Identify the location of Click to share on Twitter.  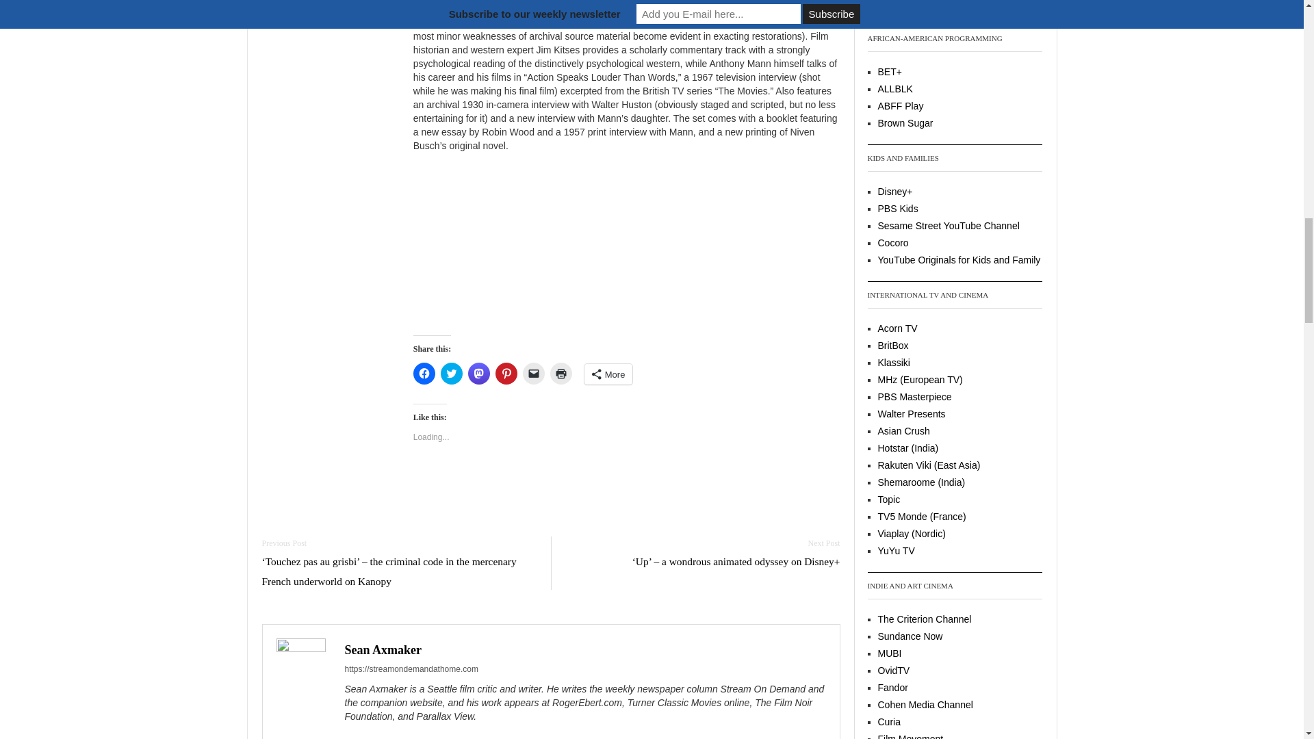
(451, 374).